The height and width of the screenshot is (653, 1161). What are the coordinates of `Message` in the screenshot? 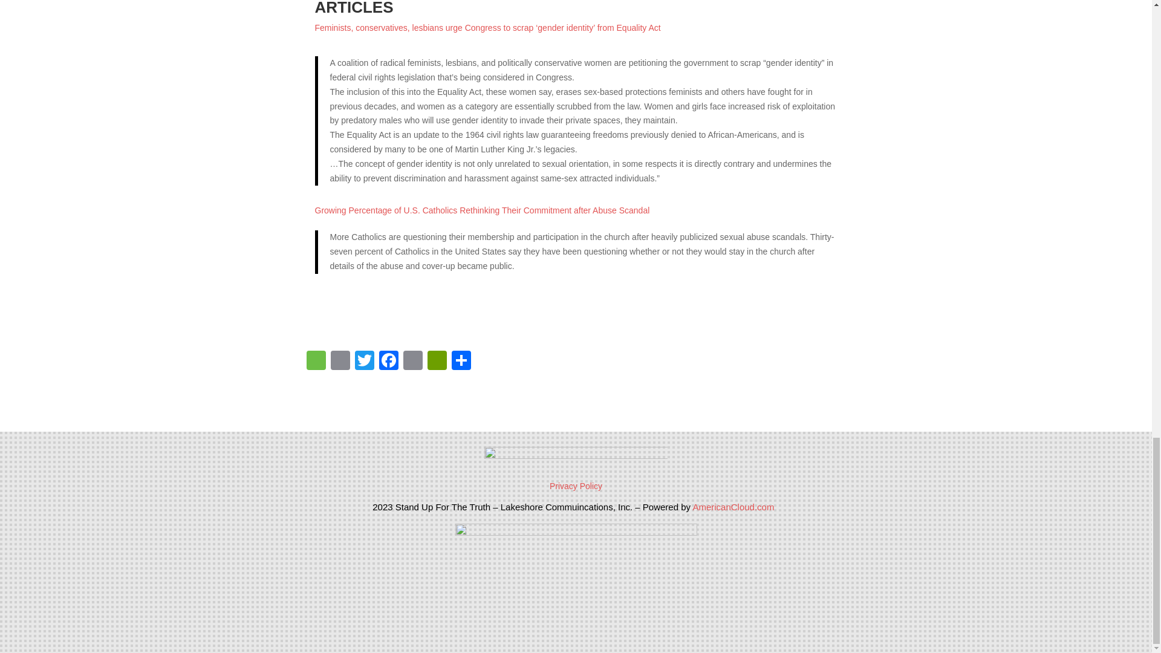 It's located at (315, 362).